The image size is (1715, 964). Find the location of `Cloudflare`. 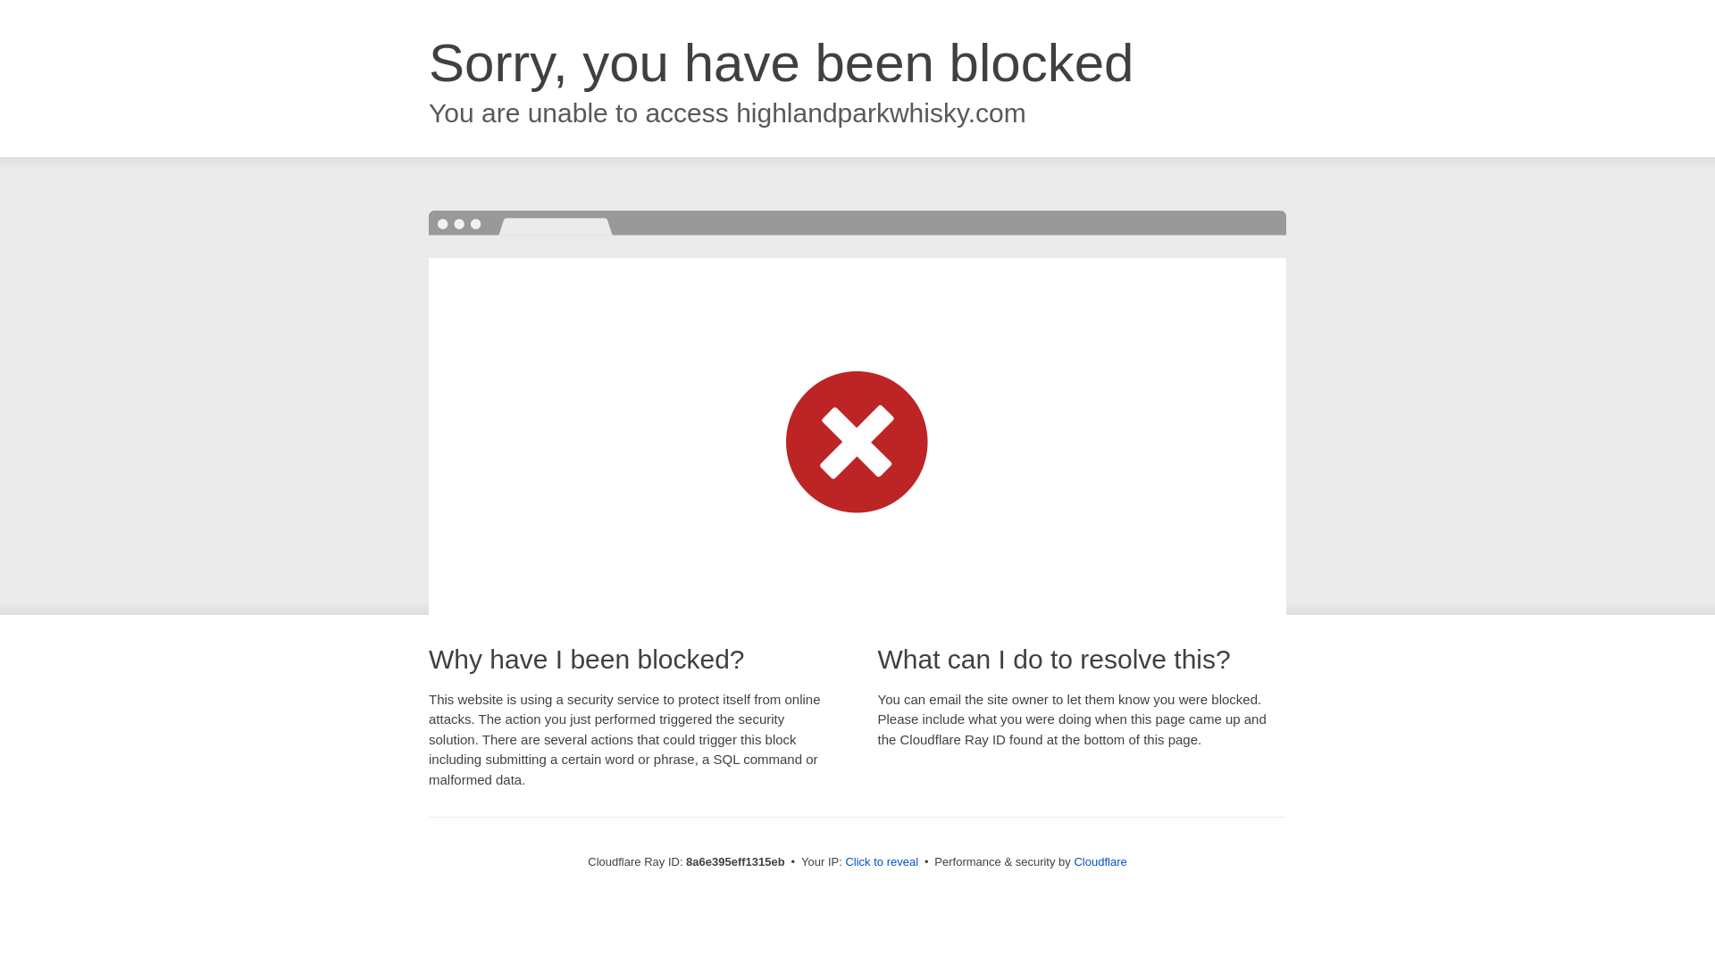

Cloudflare is located at coordinates (1100, 861).